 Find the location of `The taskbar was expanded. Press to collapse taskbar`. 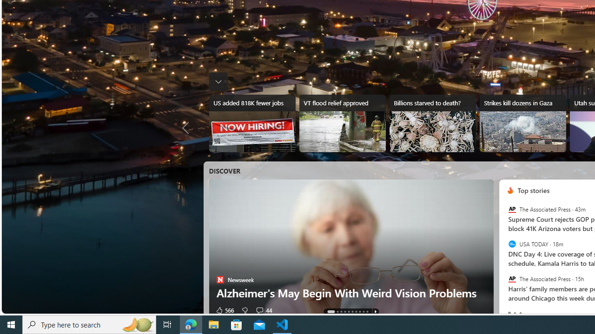

The taskbar was expanded. Press to collapse taskbar is located at coordinates (218, 82).